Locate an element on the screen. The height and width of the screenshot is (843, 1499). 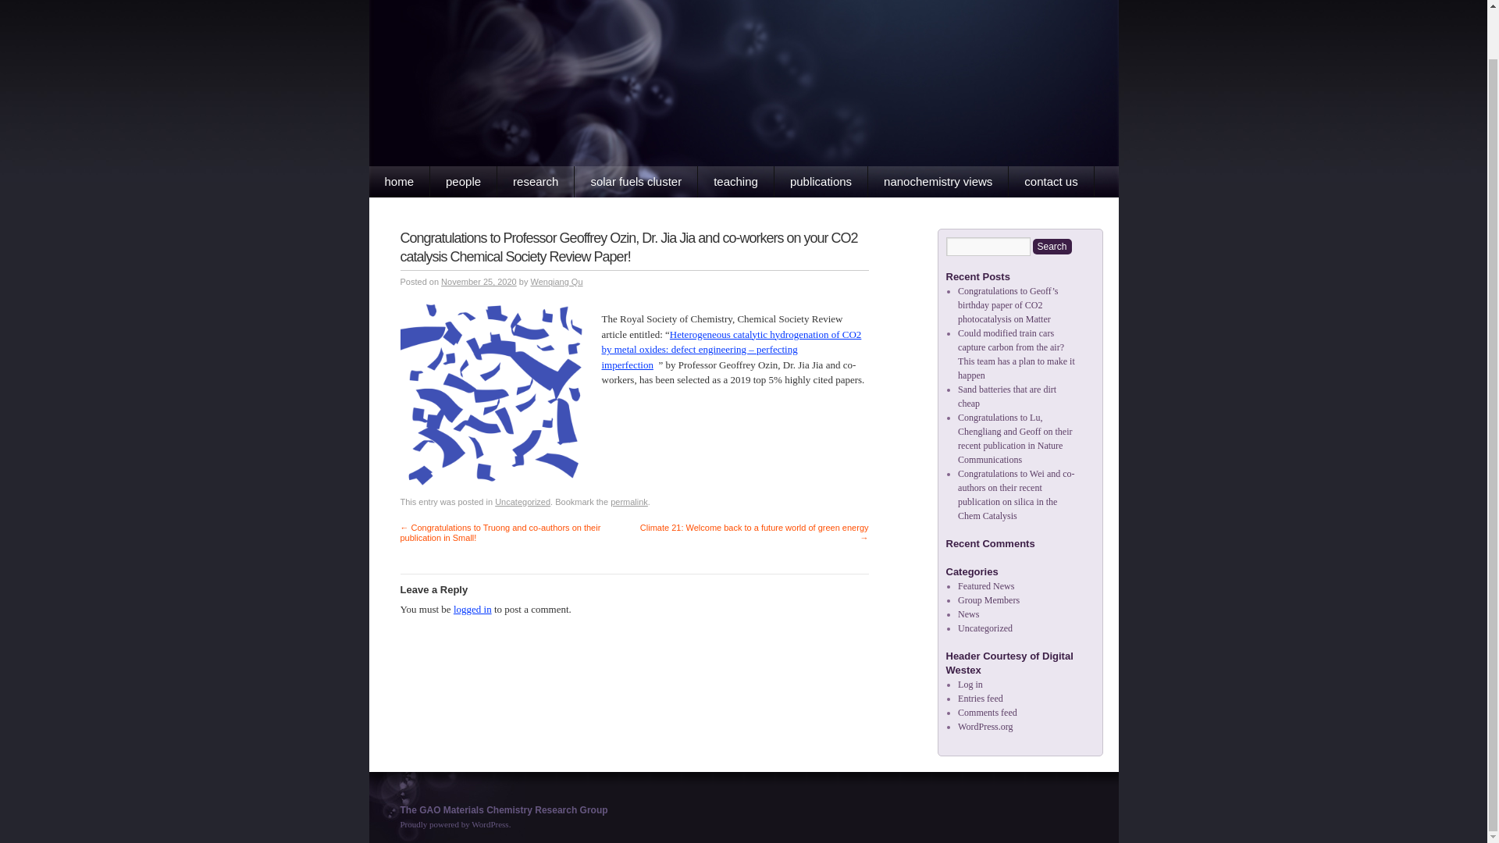
permalink is located at coordinates (628, 502).